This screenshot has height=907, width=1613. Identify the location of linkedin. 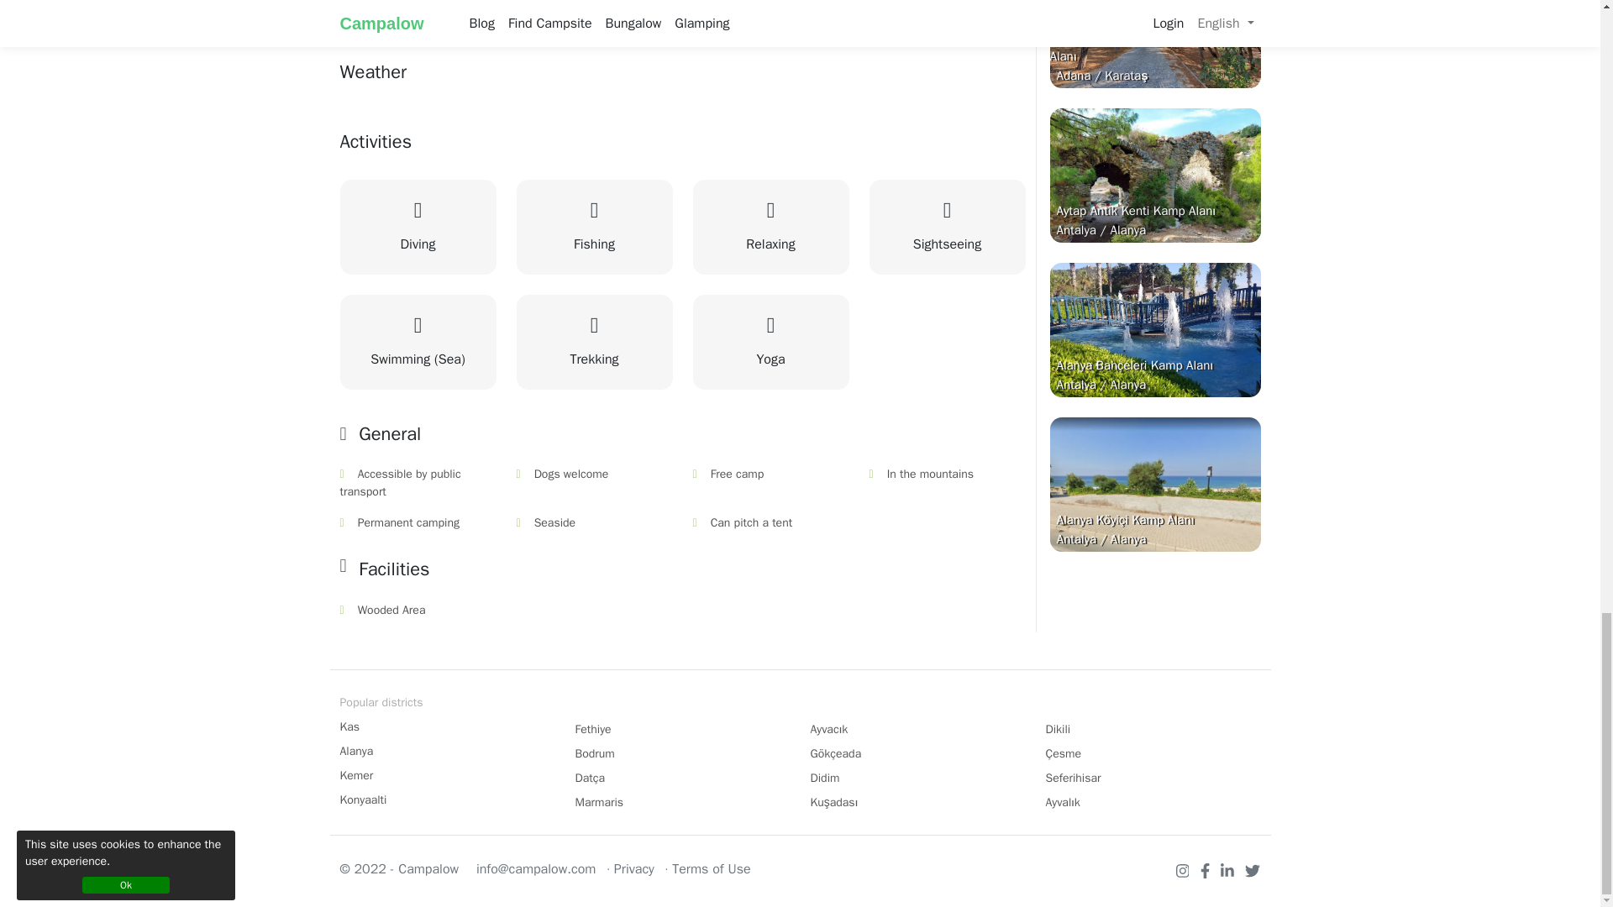
(1230, 869).